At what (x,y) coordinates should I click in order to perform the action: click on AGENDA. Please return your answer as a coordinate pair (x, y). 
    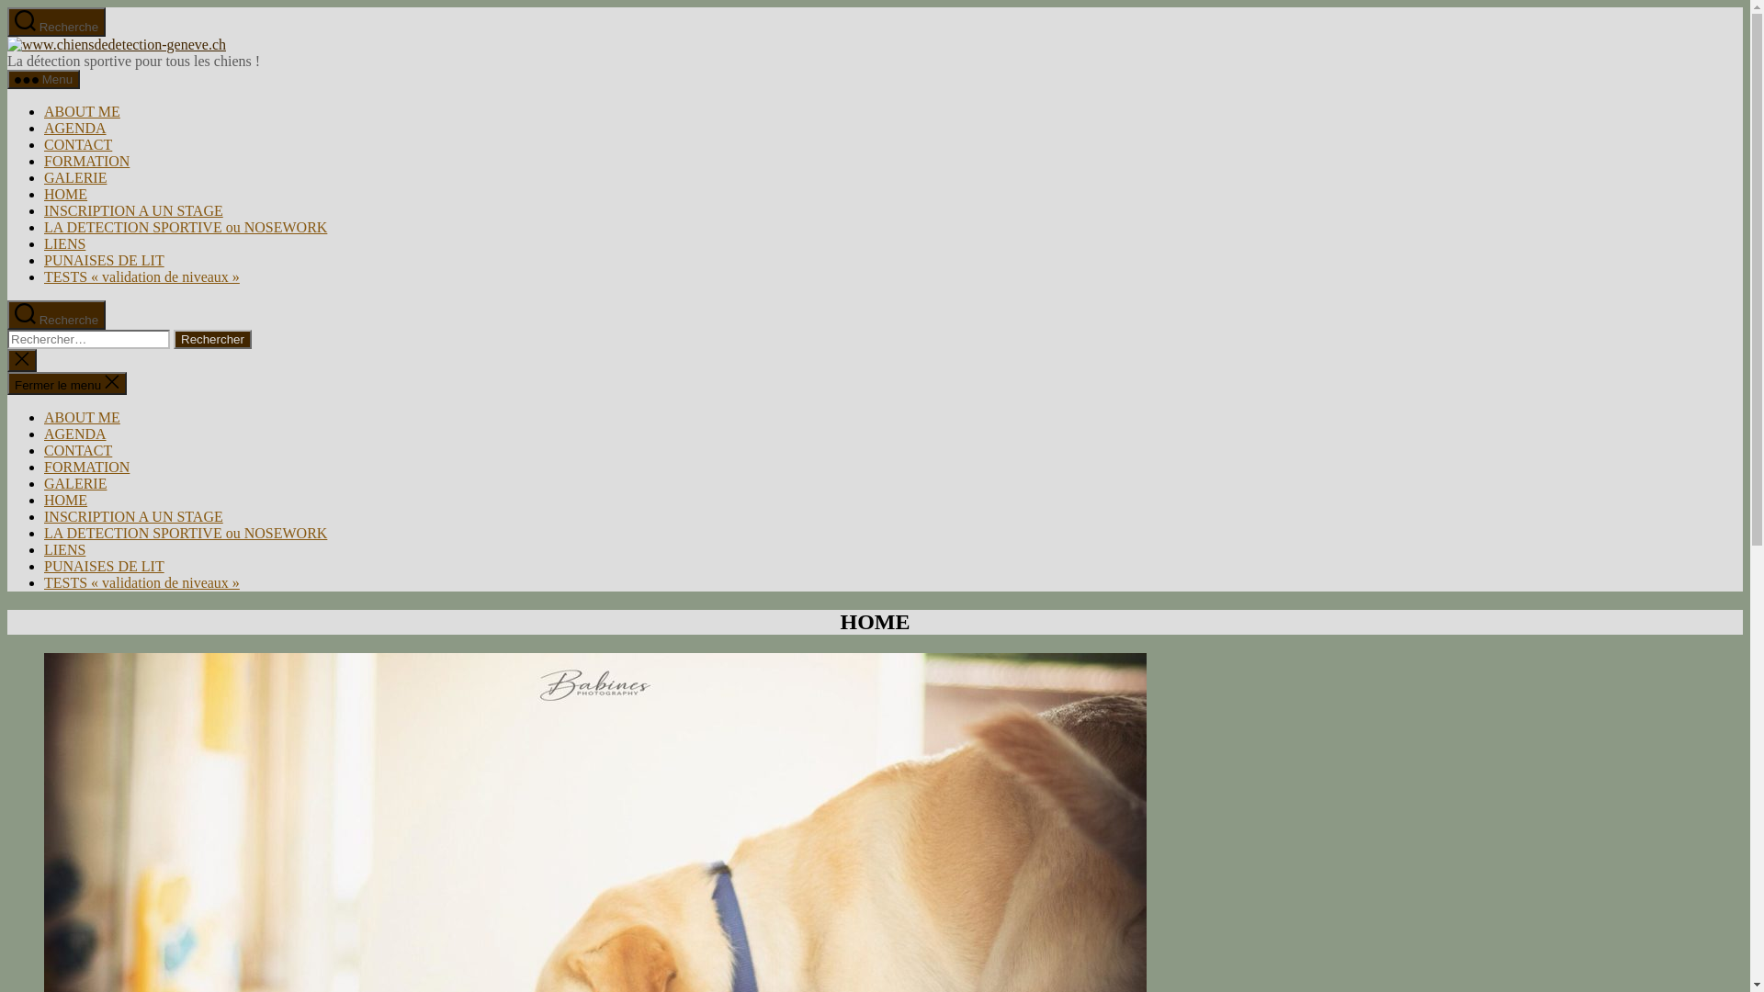
    Looking at the image, I should click on (75, 129).